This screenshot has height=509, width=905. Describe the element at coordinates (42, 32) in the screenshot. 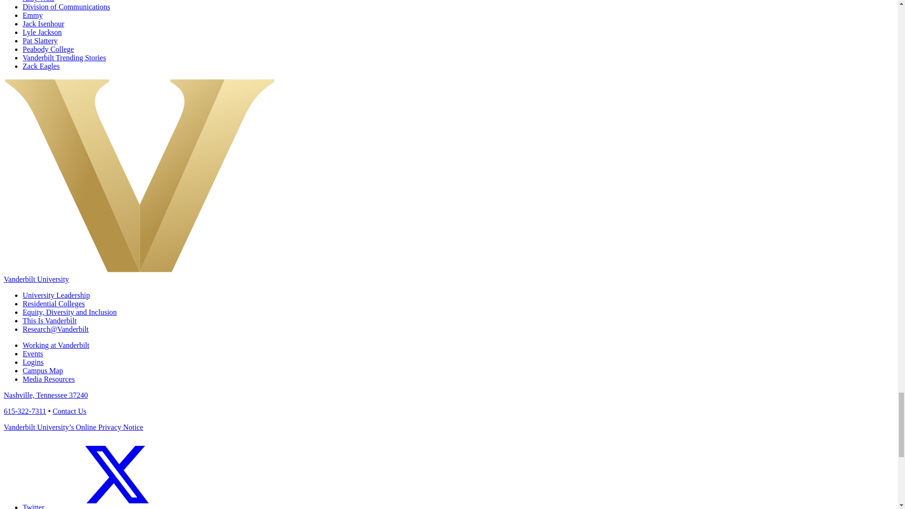

I see `Lyle Jackson` at that location.